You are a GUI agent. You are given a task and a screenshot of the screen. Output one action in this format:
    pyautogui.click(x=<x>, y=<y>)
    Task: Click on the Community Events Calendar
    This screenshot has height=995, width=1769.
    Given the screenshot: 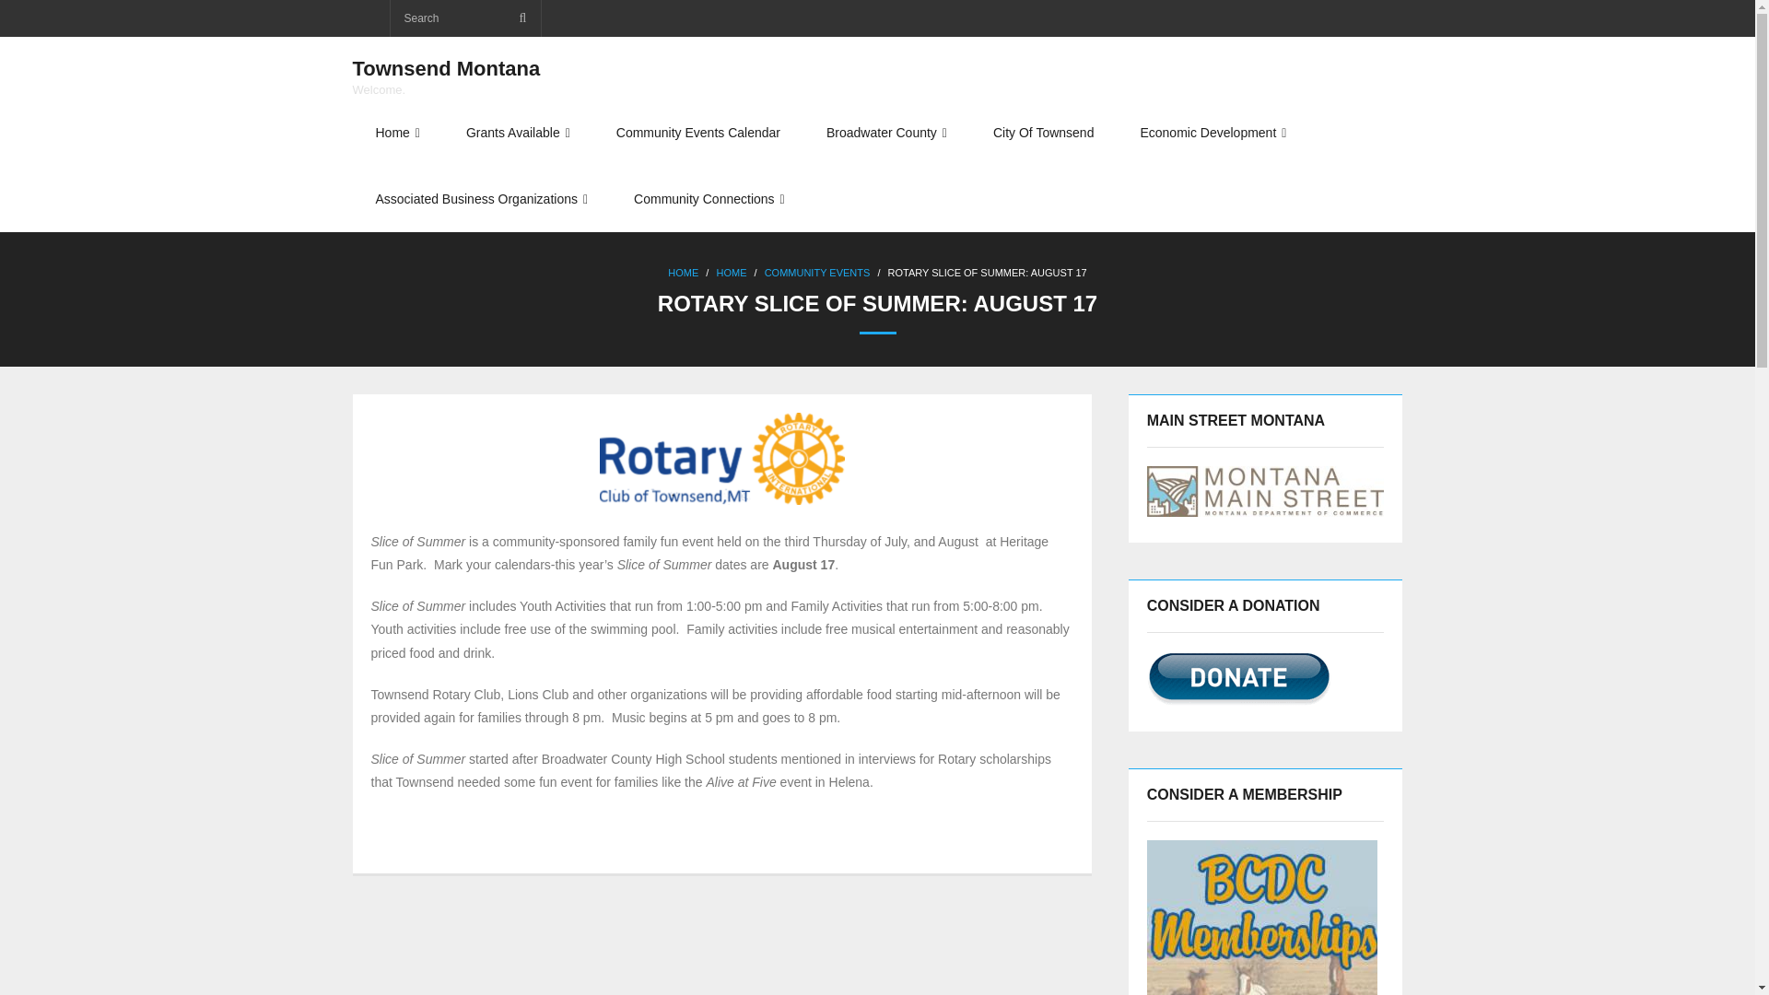 What is the action you would take?
    pyautogui.click(x=446, y=69)
    